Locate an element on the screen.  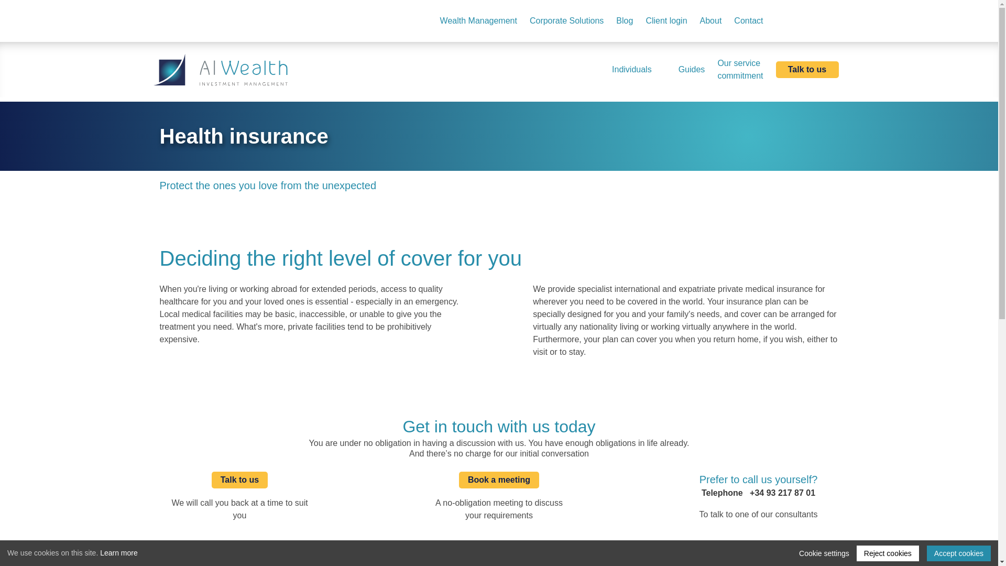
Talk to us is located at coordinates (740, 69).